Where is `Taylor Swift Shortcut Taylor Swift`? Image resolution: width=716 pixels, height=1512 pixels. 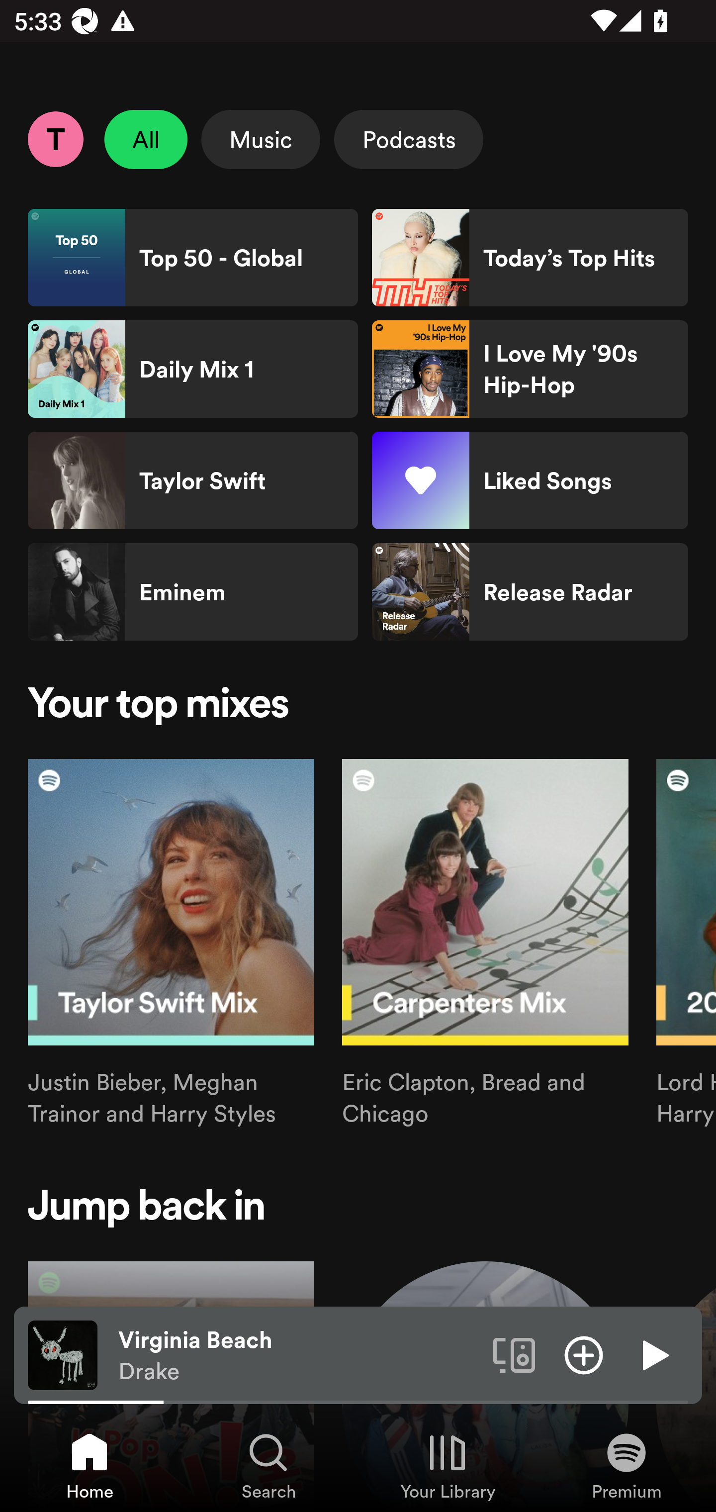
Taylor Swift Shortcut Taylor Swift is located at coordinates (193, 480).